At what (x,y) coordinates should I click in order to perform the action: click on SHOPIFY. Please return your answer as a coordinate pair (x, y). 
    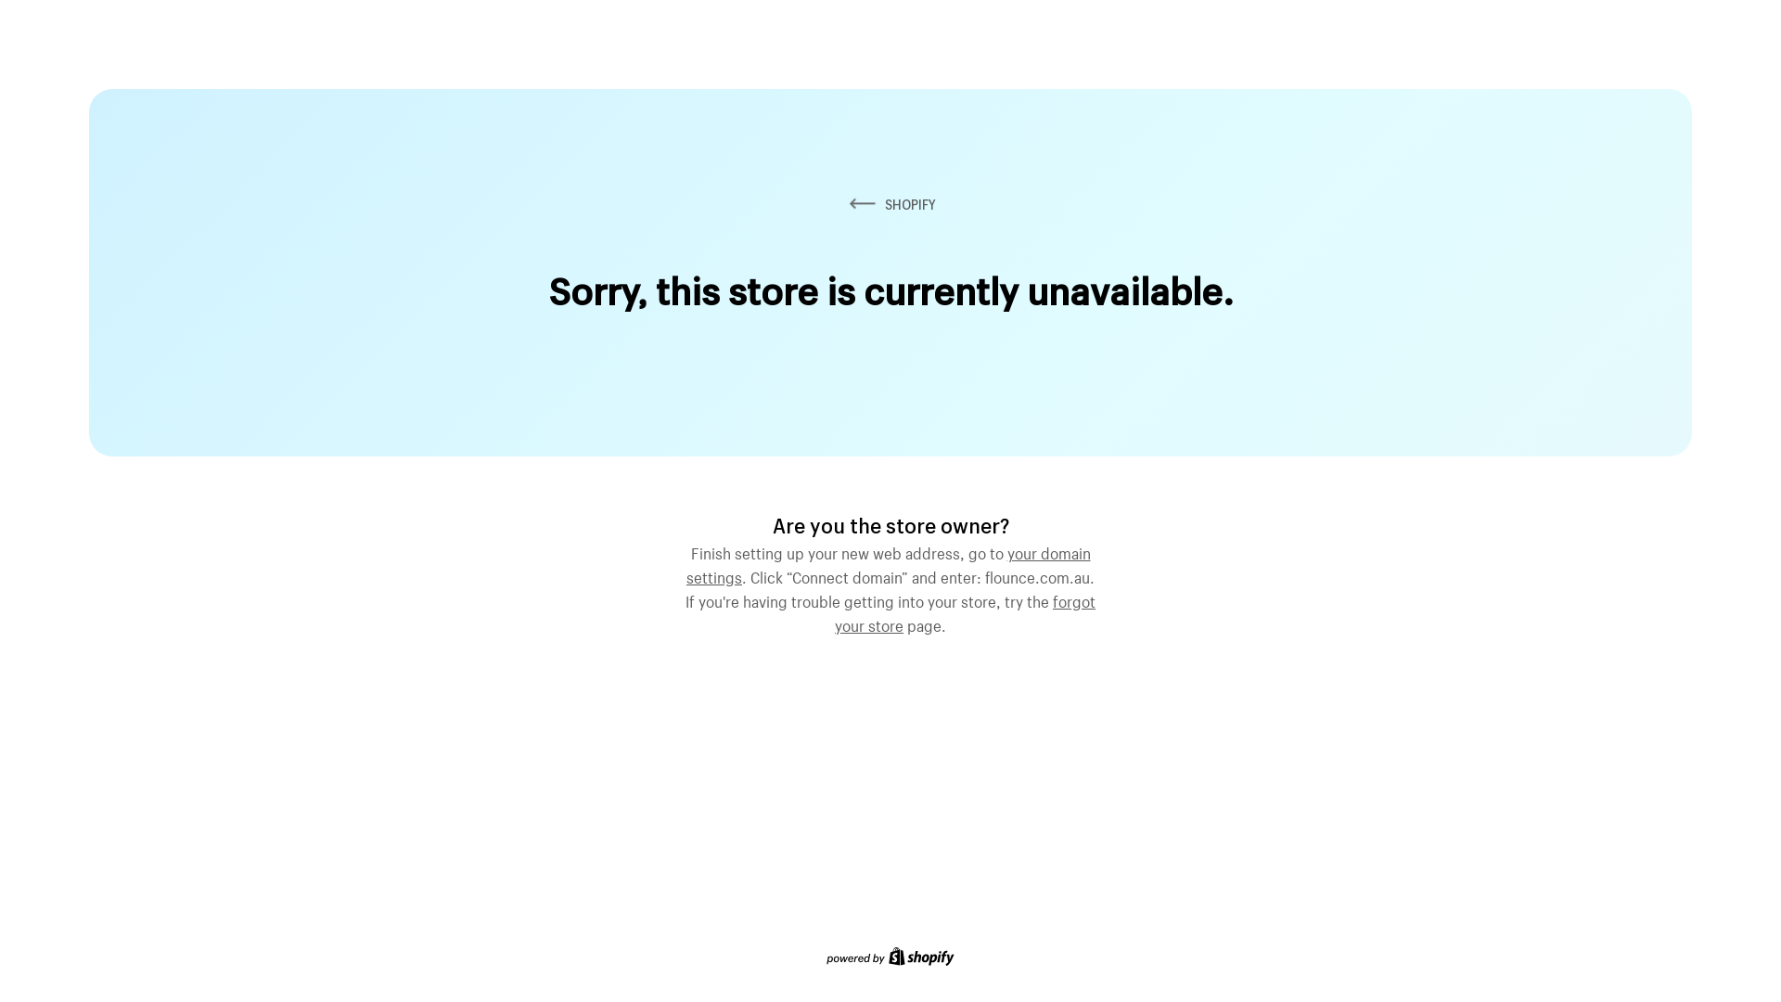
    Looking at the image, I should click on (890, 204).